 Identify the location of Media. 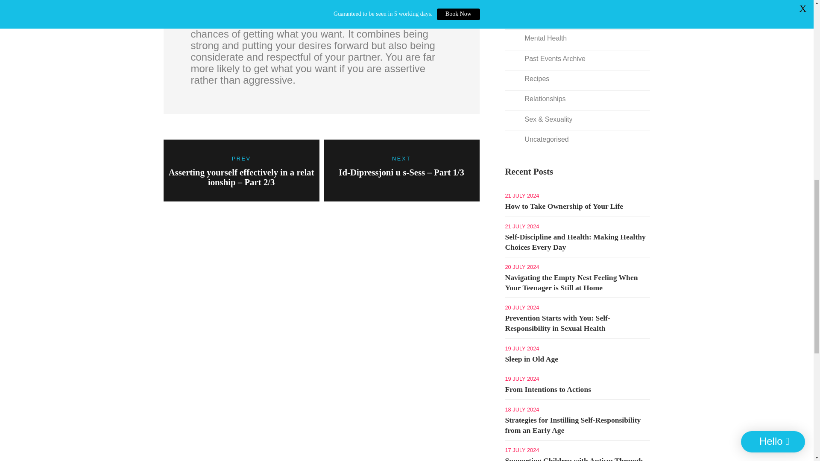
(530, 16).